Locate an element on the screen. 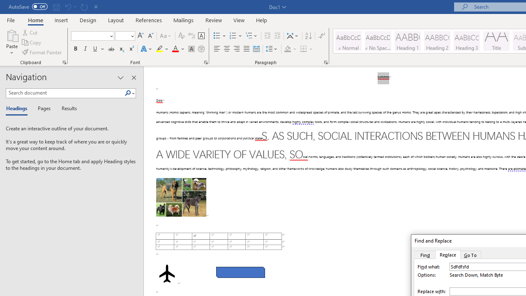 This screenshot has width=526, height=296. Airplane with solid fill is located at coordinates (167, 273).